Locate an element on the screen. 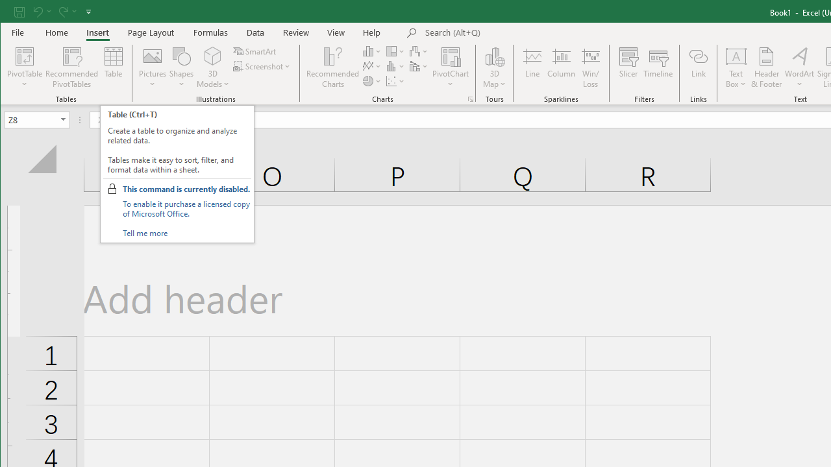 The image size is (831, 467). Timeline is located at coordinates (658, 67).